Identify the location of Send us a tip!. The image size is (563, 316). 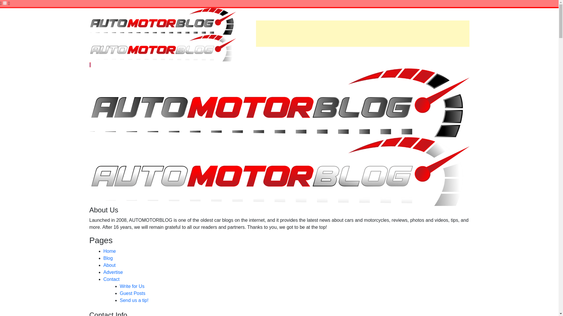
(134, 300).